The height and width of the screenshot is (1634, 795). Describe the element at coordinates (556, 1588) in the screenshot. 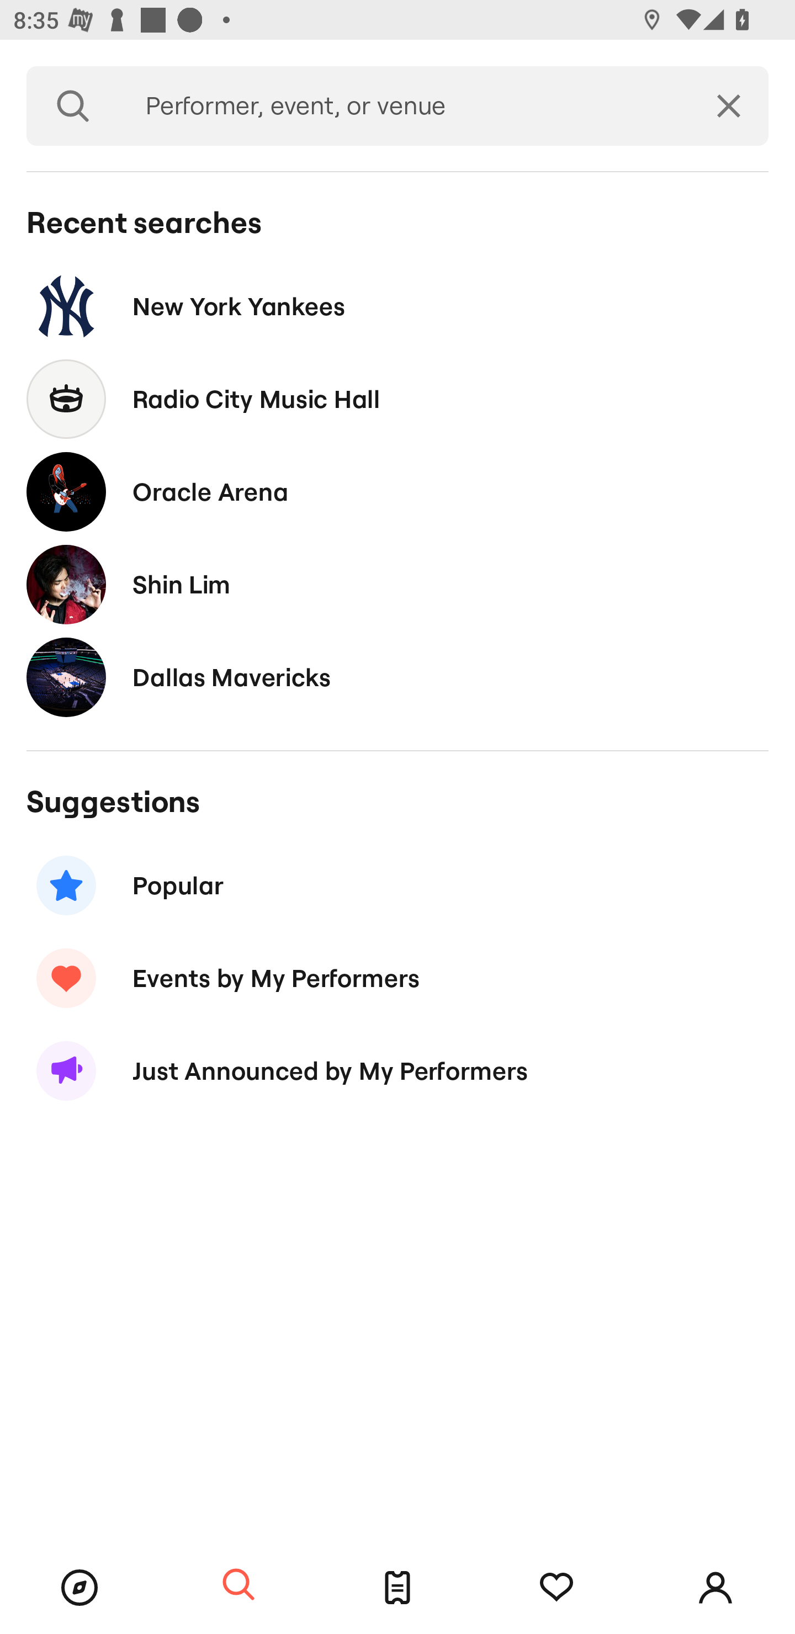

I see `Tracking` at that location.